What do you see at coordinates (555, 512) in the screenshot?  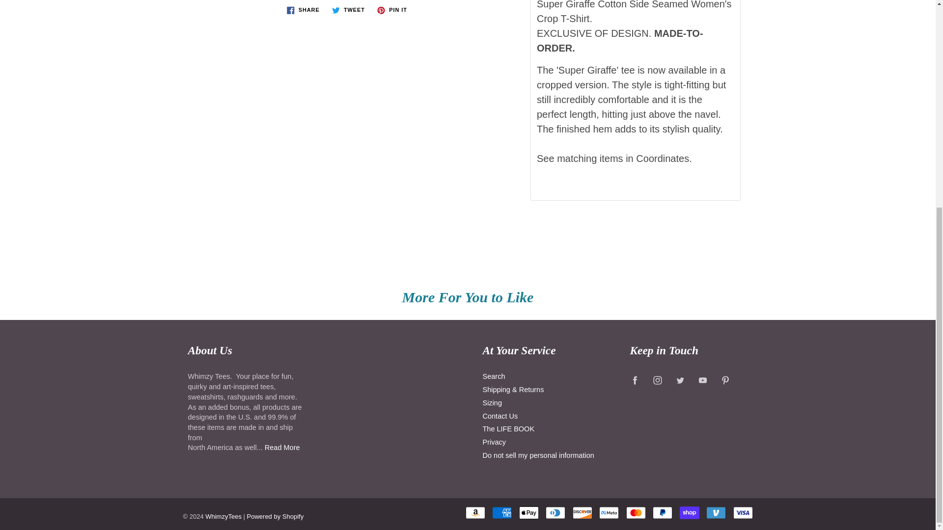 I see `Diners Club` at bounding box center [555, 512].